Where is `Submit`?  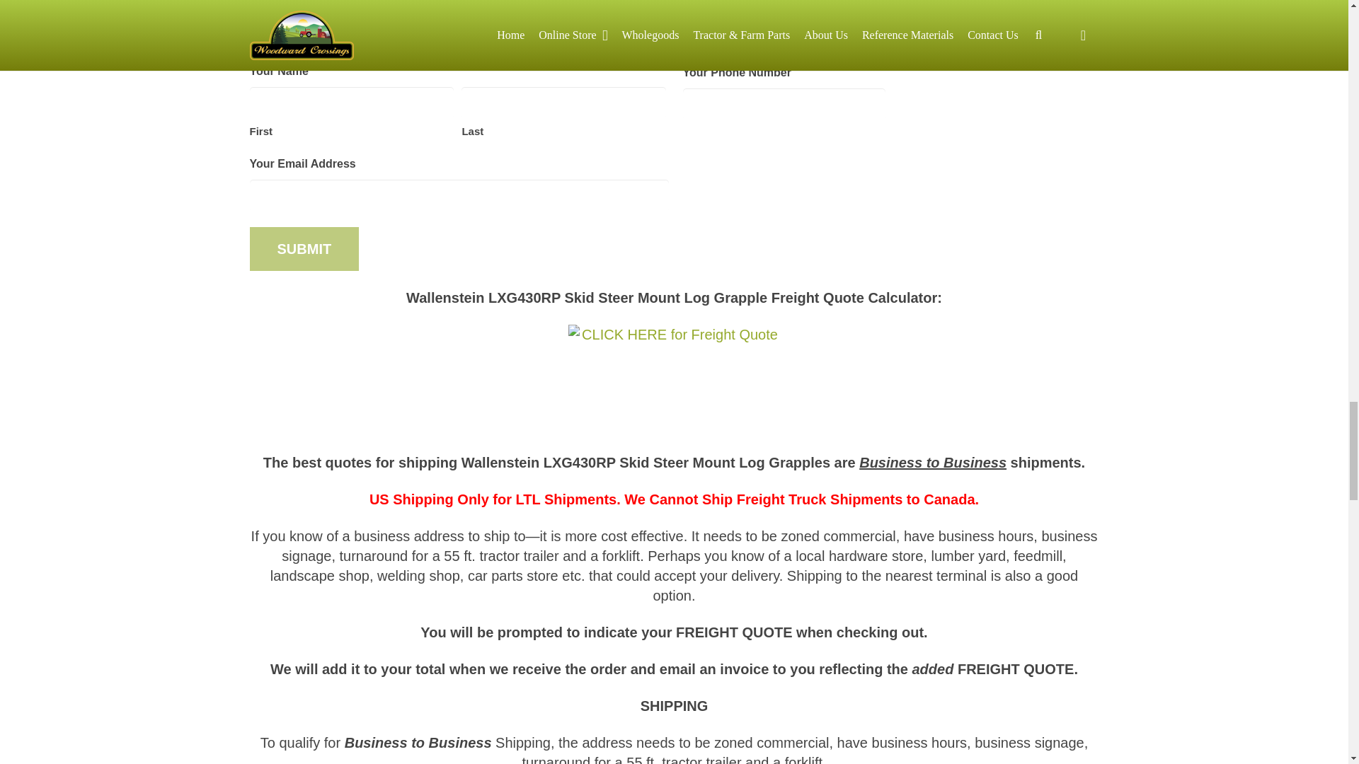
Submit is located at coordinates (303, 249).